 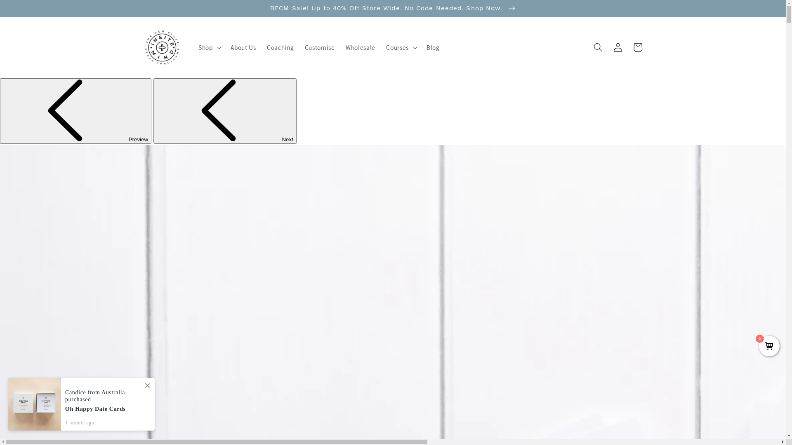 I want to click on Coaching, so click(x=280, y=47).